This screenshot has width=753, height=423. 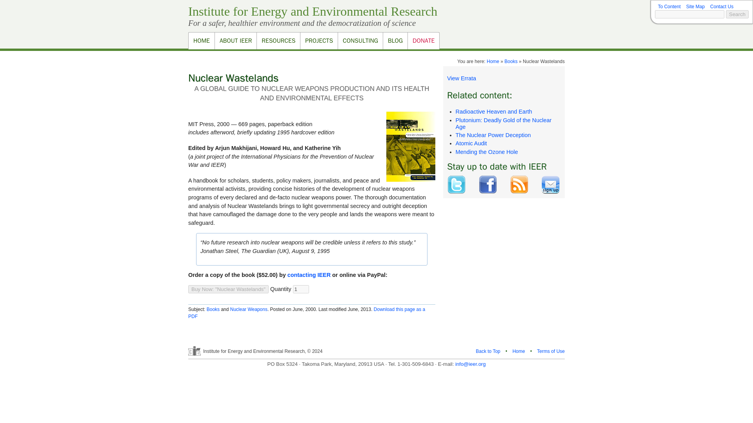 I want to click on PROJECTS, so click(x=318, y=41).